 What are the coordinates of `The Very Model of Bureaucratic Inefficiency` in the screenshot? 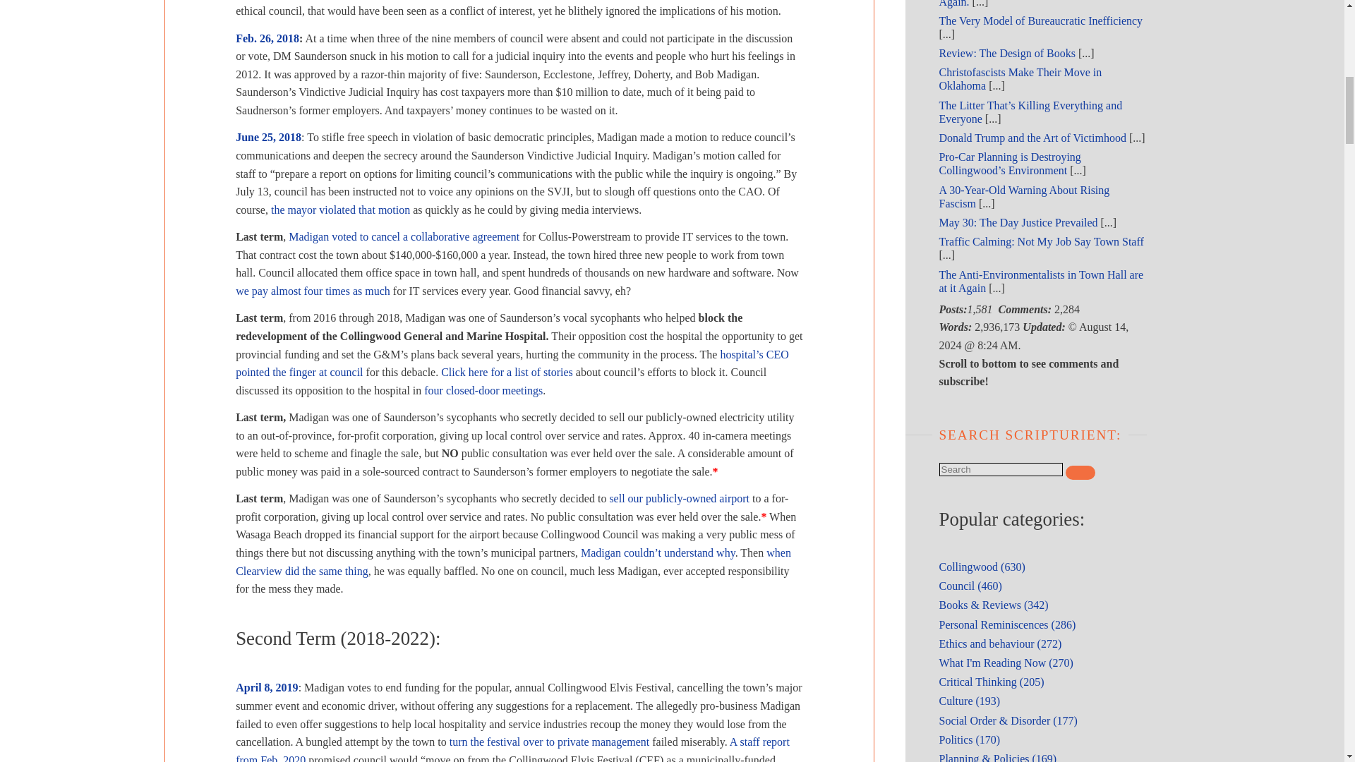 It's located at (1040, 20).